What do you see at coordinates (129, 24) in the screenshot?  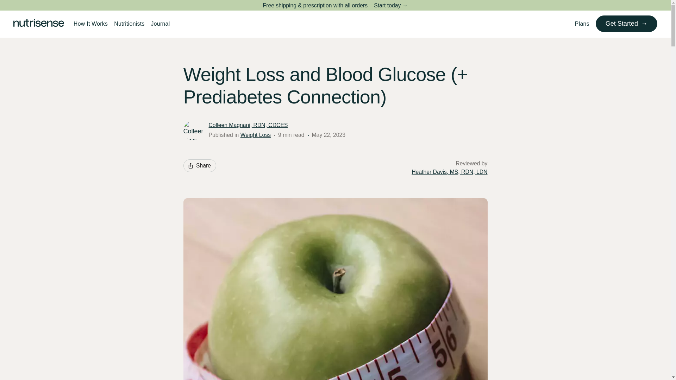 I see `Nutritionists` at bounding box center [129, 24].